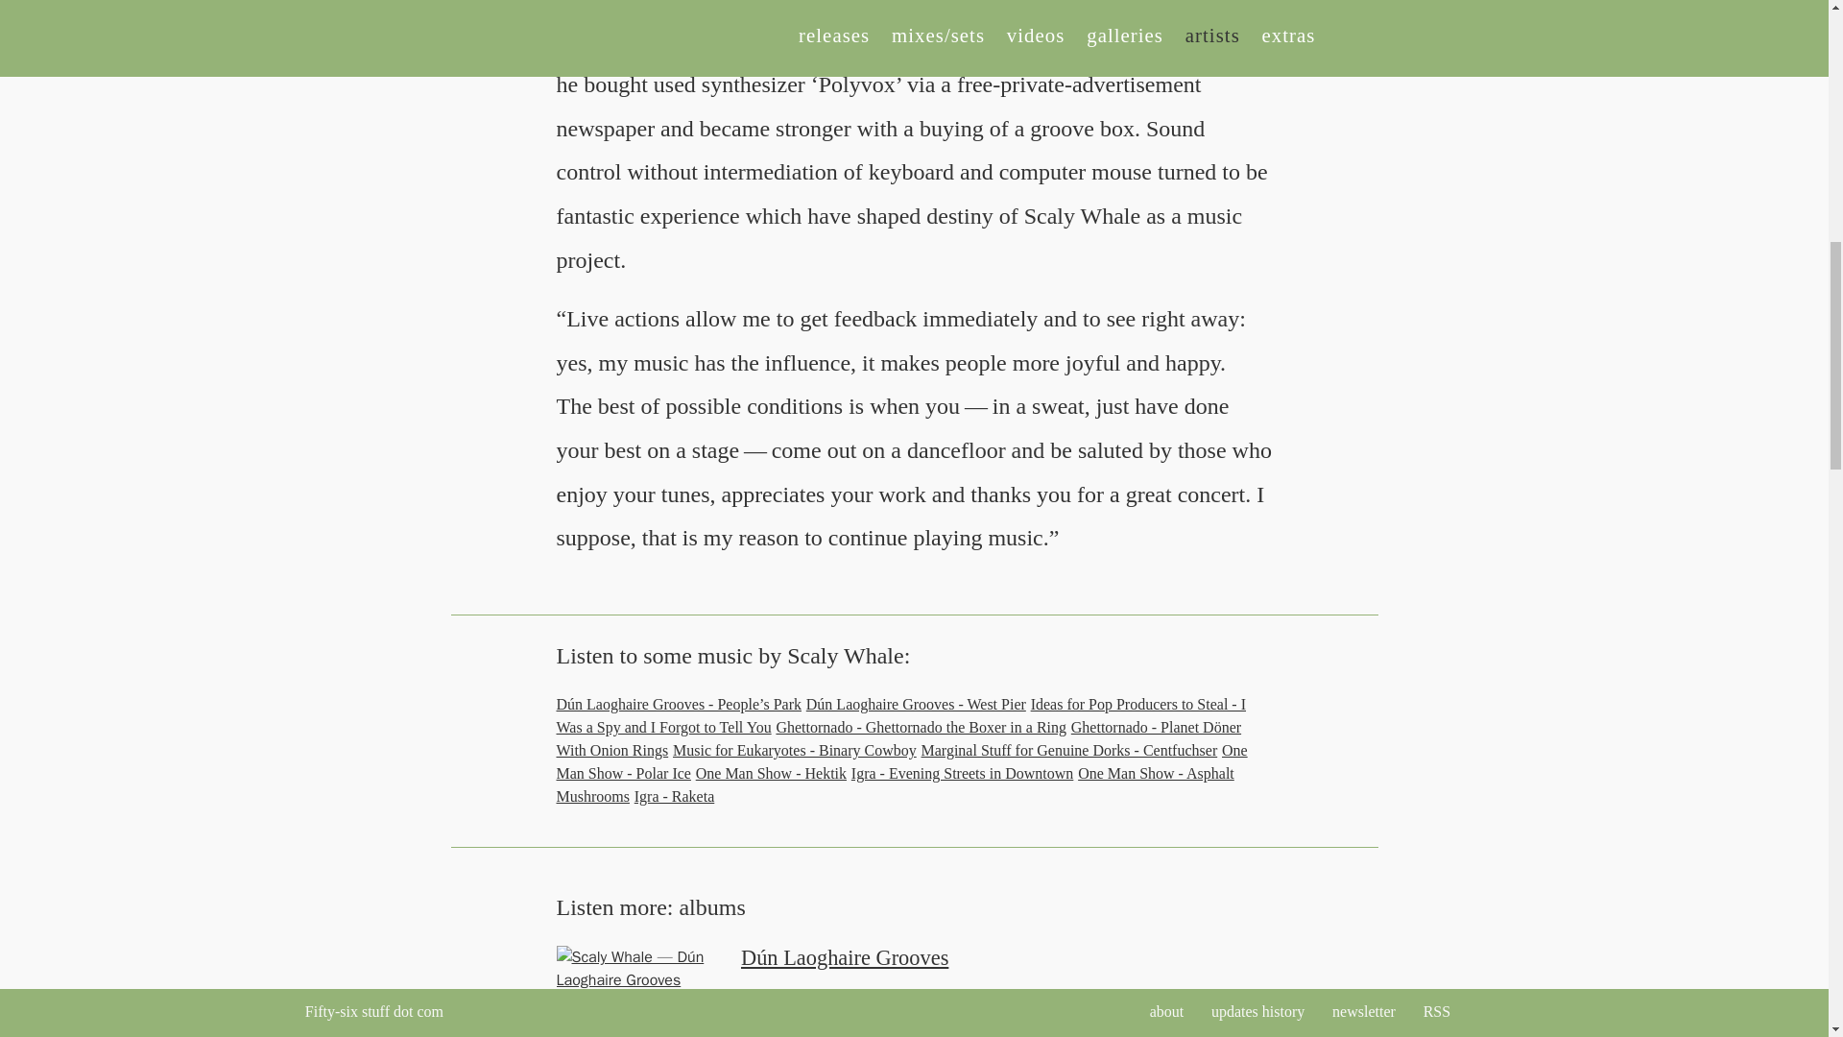  Describe the element at coordinates (1069, 750) in the screenshot. I see `Marginal Stuff for Genuine Dorks - Centfuchser` at that location.